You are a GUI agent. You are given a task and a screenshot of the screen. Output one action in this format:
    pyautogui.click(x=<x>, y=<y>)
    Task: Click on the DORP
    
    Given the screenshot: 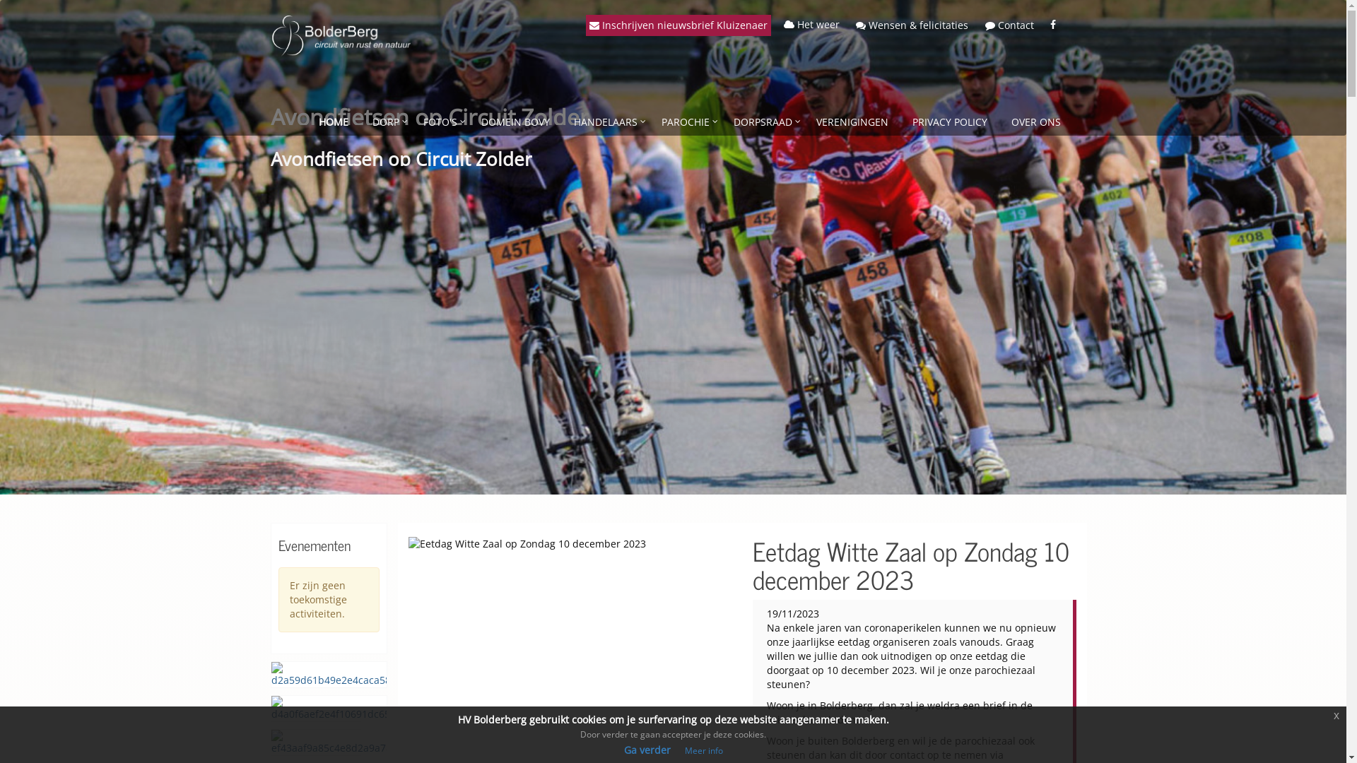 What is the action you would take?
    pyautogui.click(x=386, y=122)
    